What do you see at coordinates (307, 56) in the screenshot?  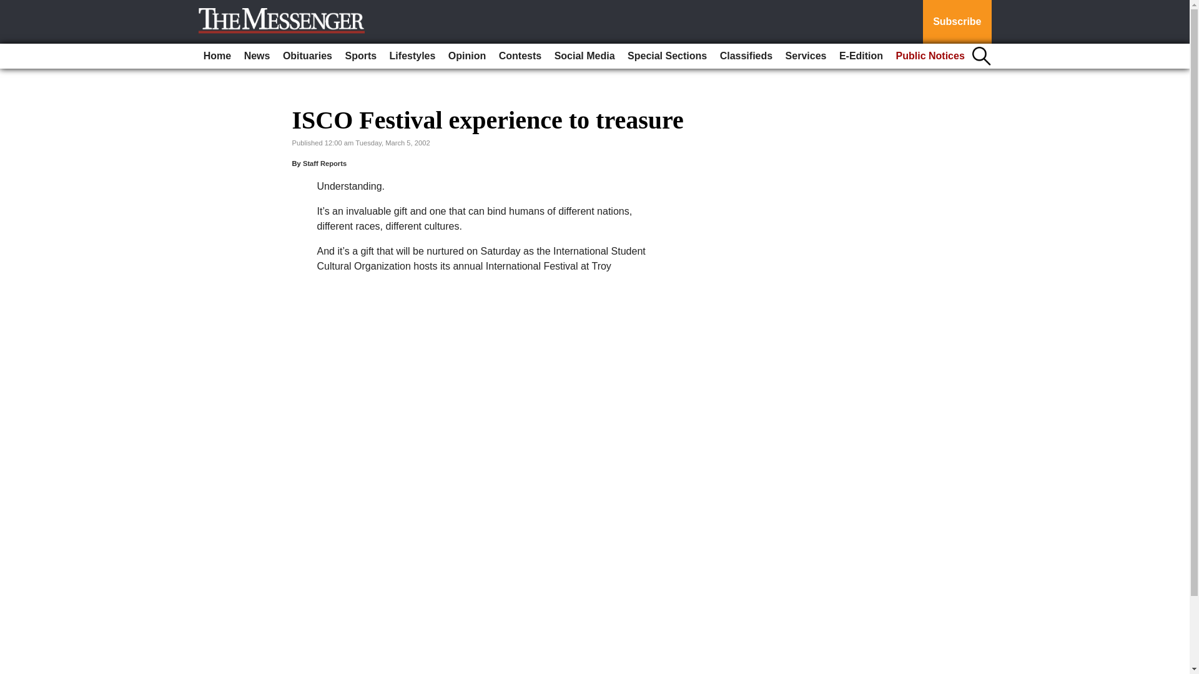 I see `Obituaries` at bounding box center [307, 56].